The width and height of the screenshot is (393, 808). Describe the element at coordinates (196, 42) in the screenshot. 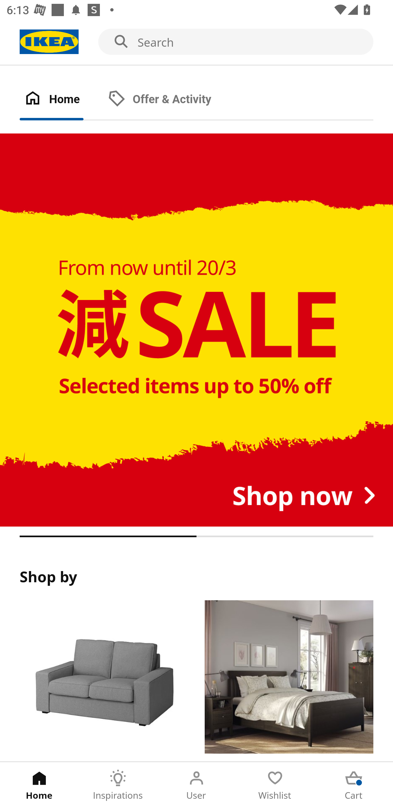

I see `Search` at that location.